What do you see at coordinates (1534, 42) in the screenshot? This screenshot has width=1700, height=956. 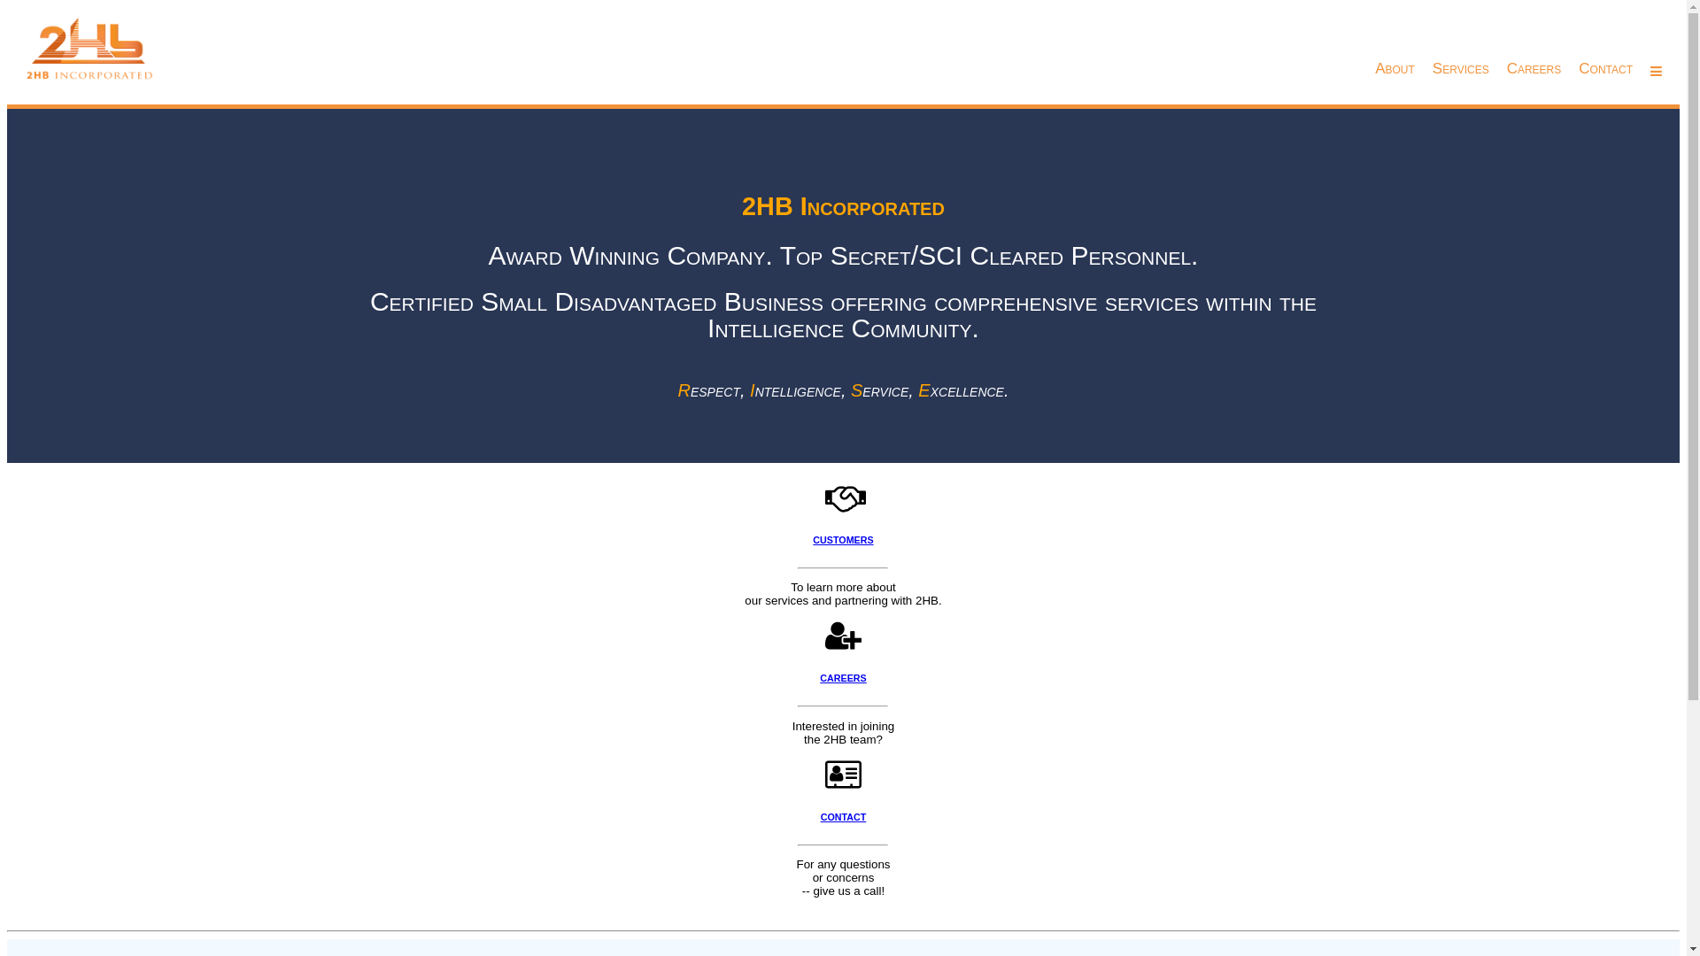 I see `Careers` at bounding box center [1534, 42].